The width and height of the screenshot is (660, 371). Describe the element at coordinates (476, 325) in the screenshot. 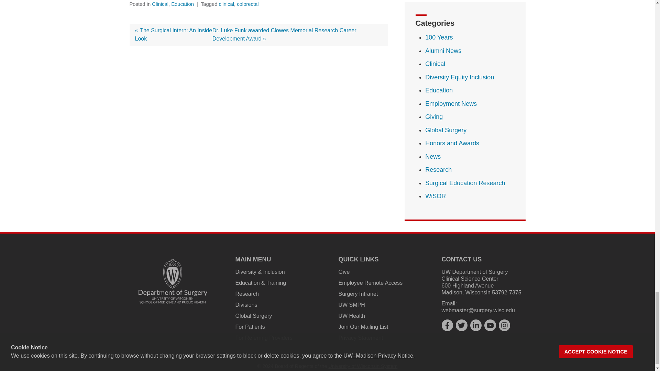

I see `linkedin` at that location.